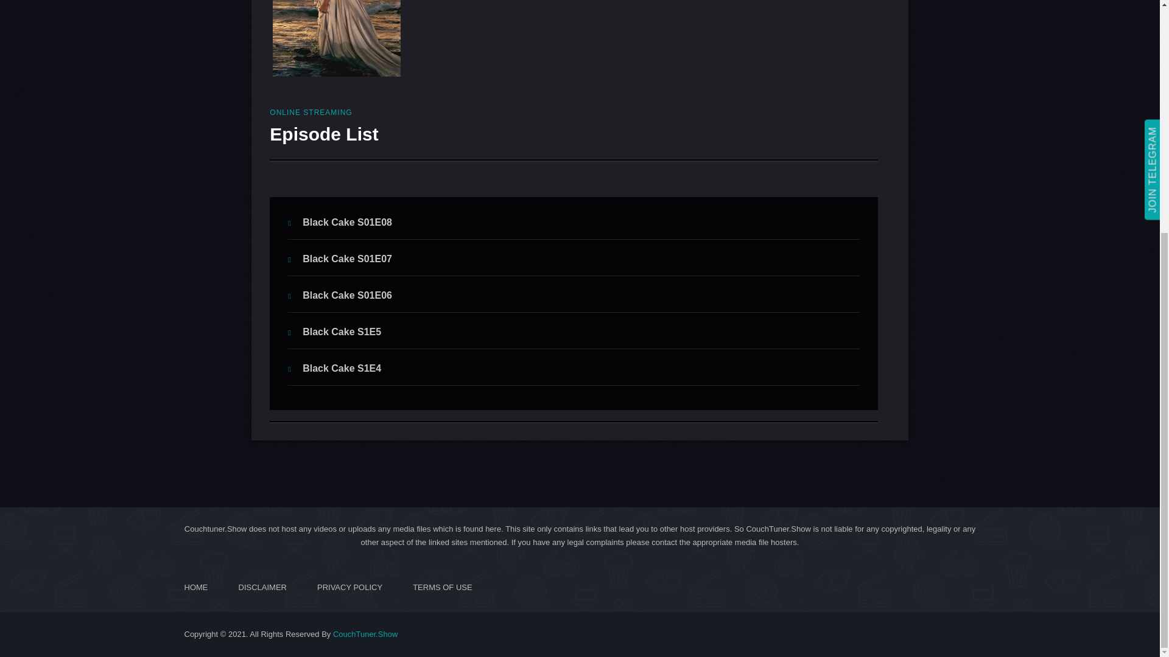  Describe the element at coordinates (334, 332) in the screenshot. I see `Black Cake S1E5` at that location.